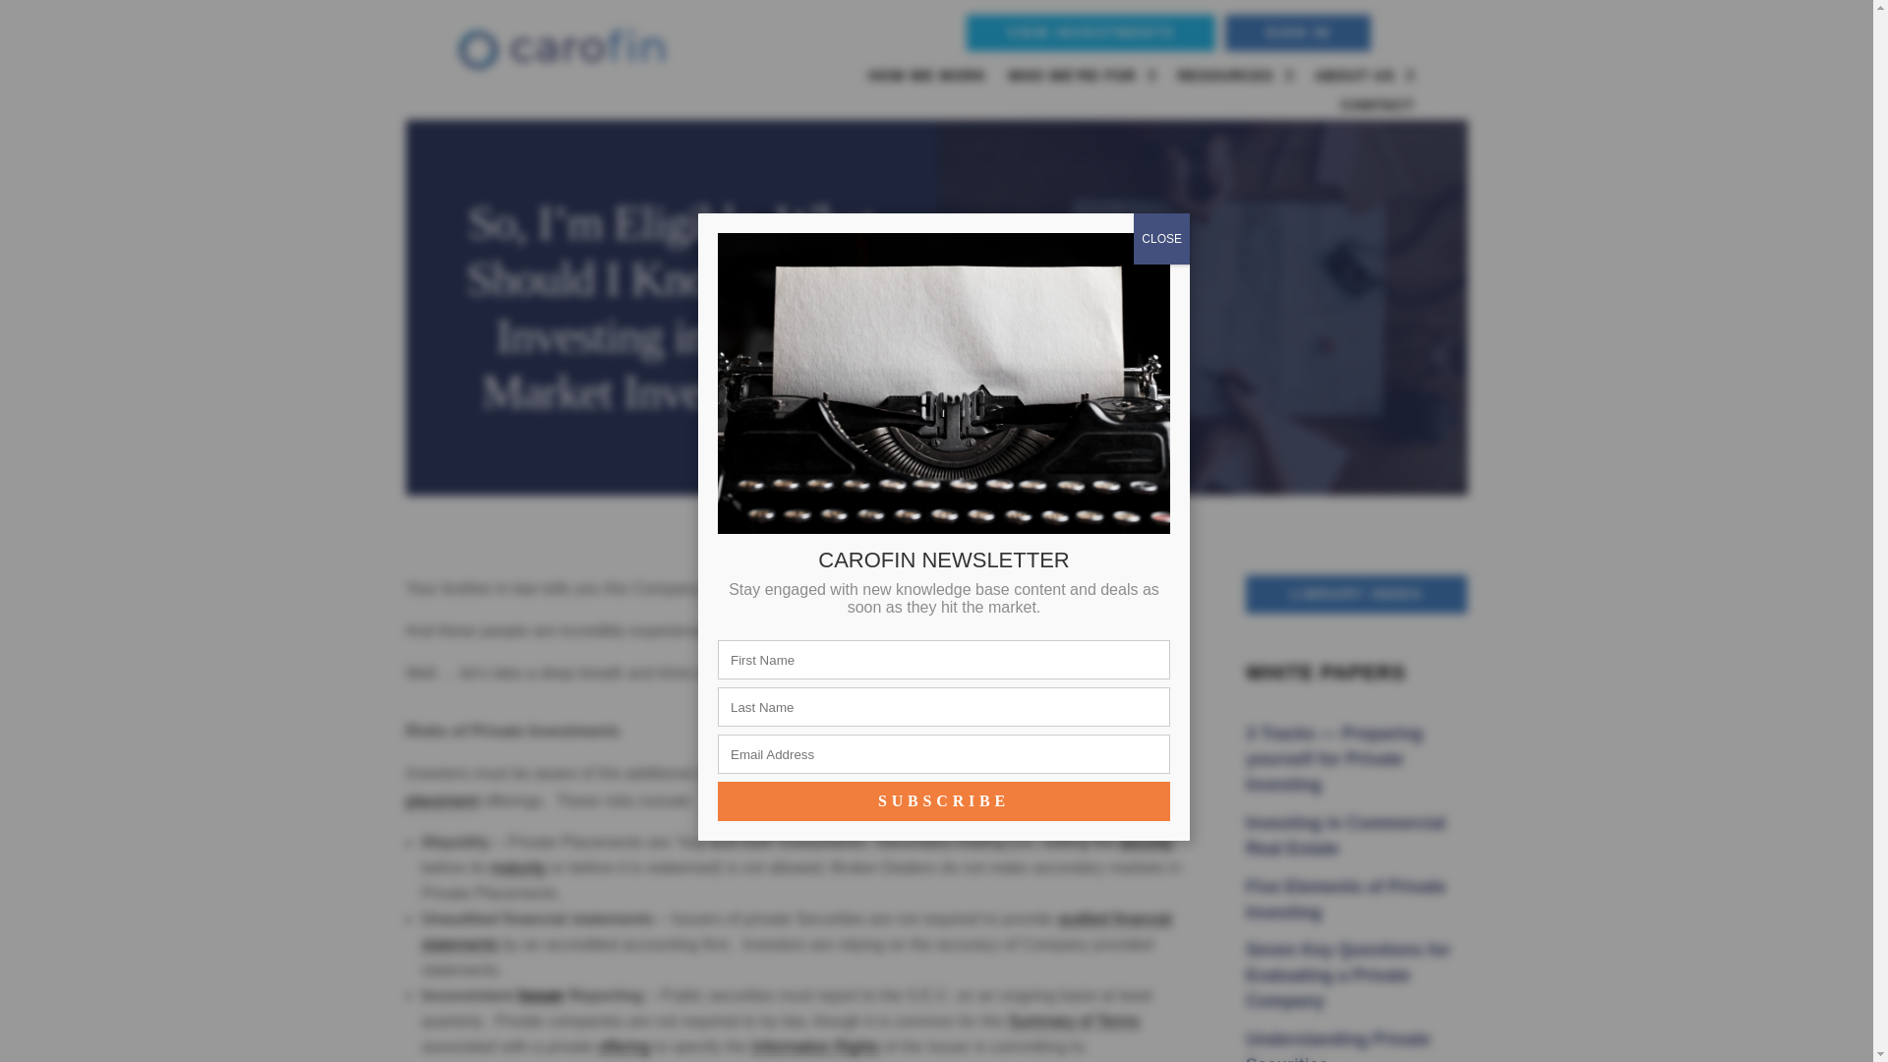  What do you see at coordinates (1298, 32) in the screenshot?
I see `SIGN IN` at bounding box center [1298, 32].